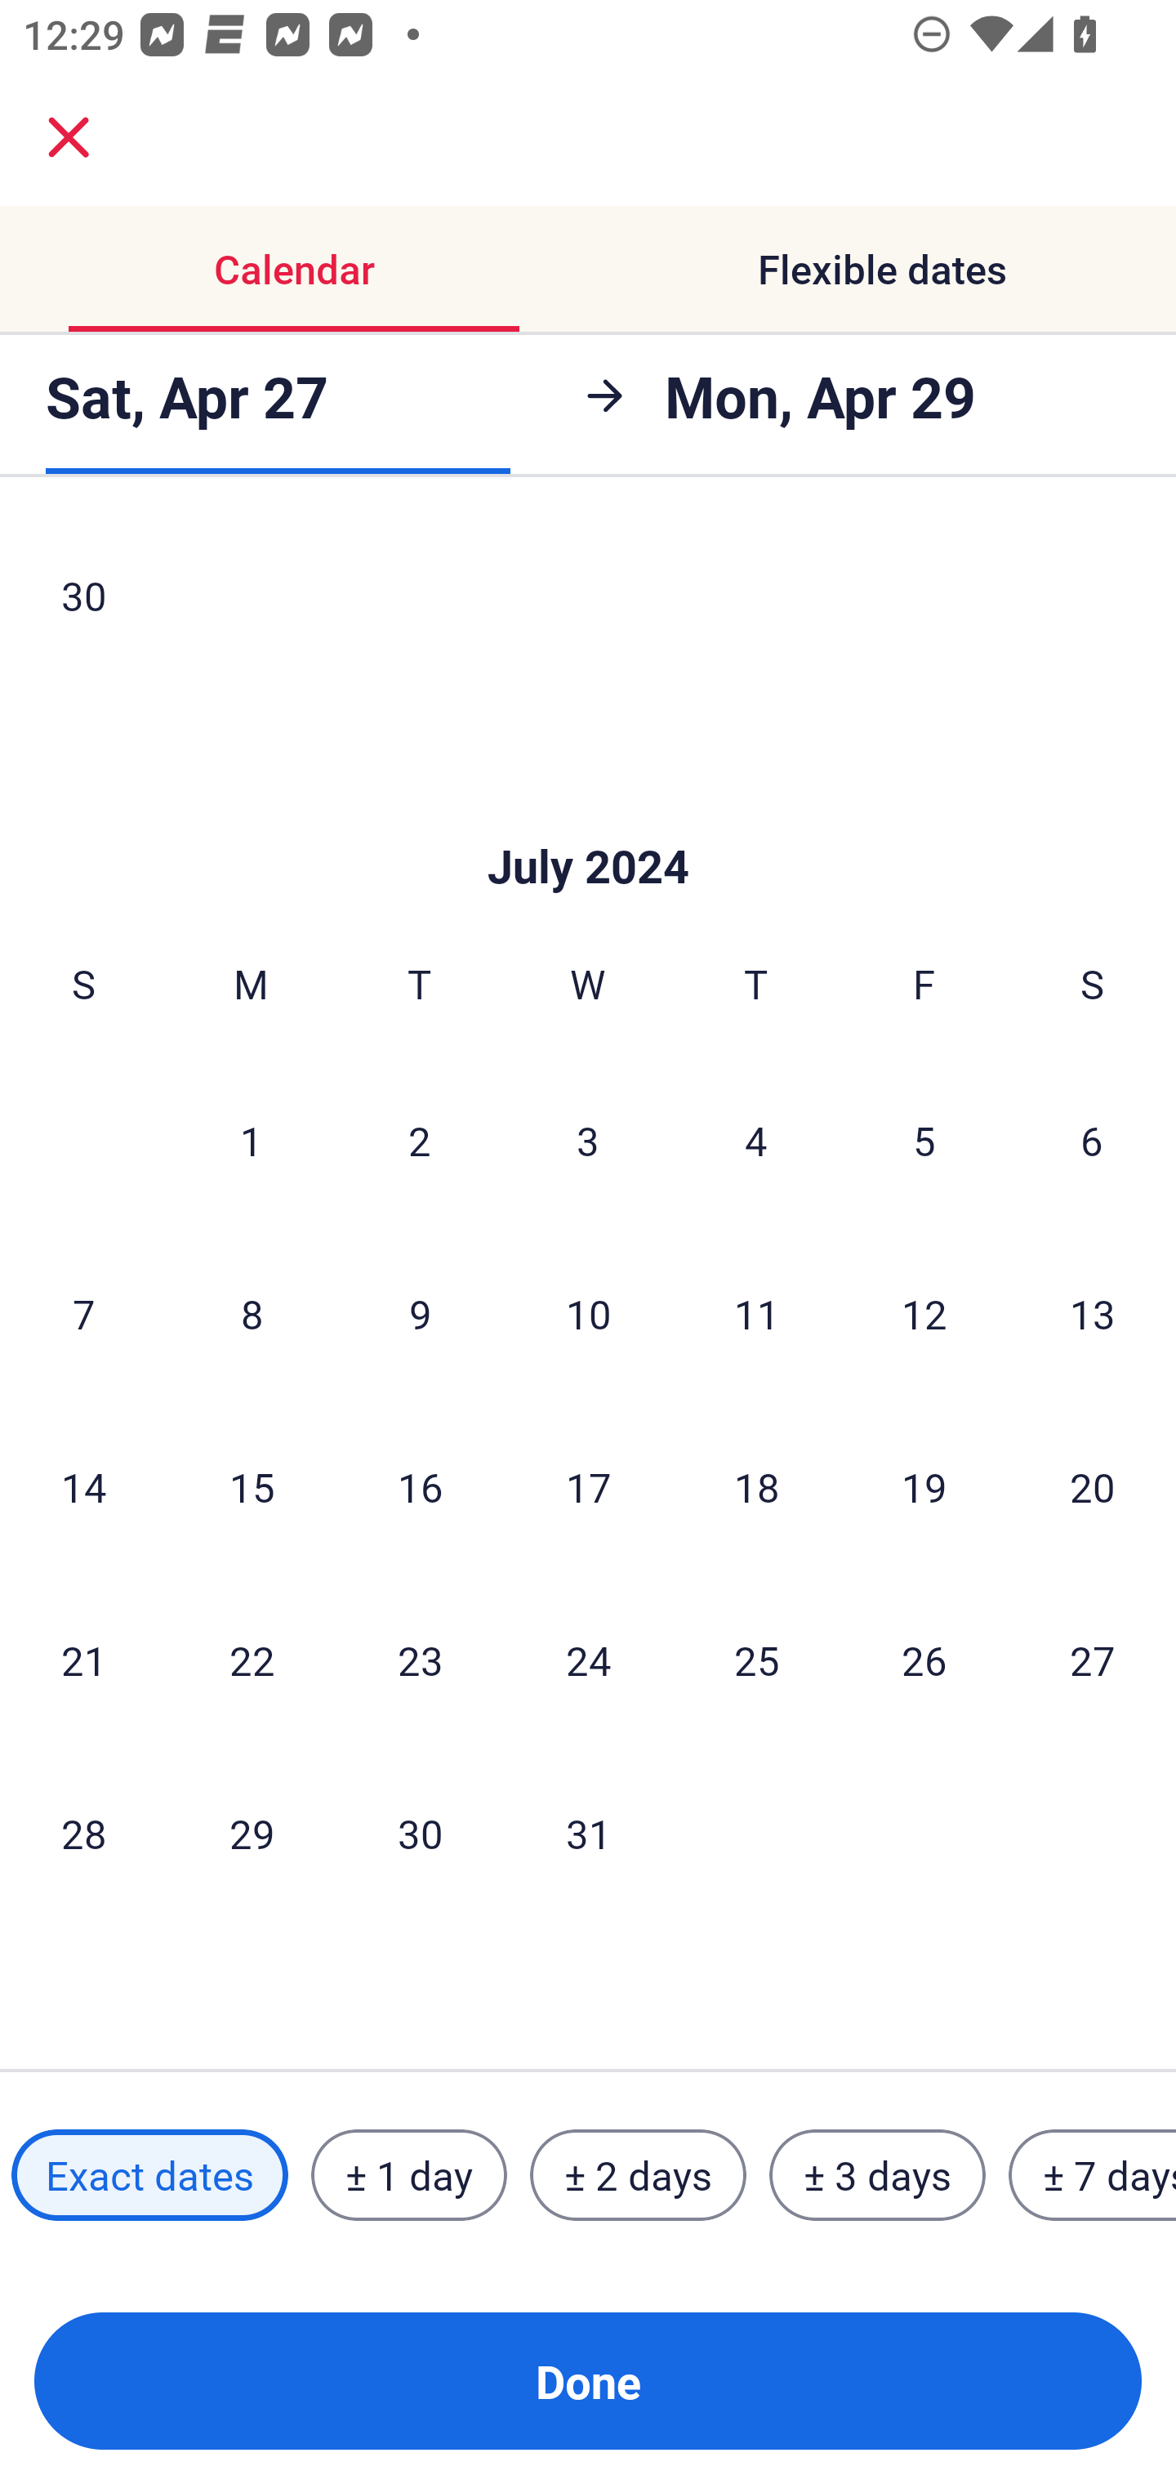  Describe the element at coordinates (756, 1660) in the screenshot. I see `25 Thursday, July 25, 2024` at that location.